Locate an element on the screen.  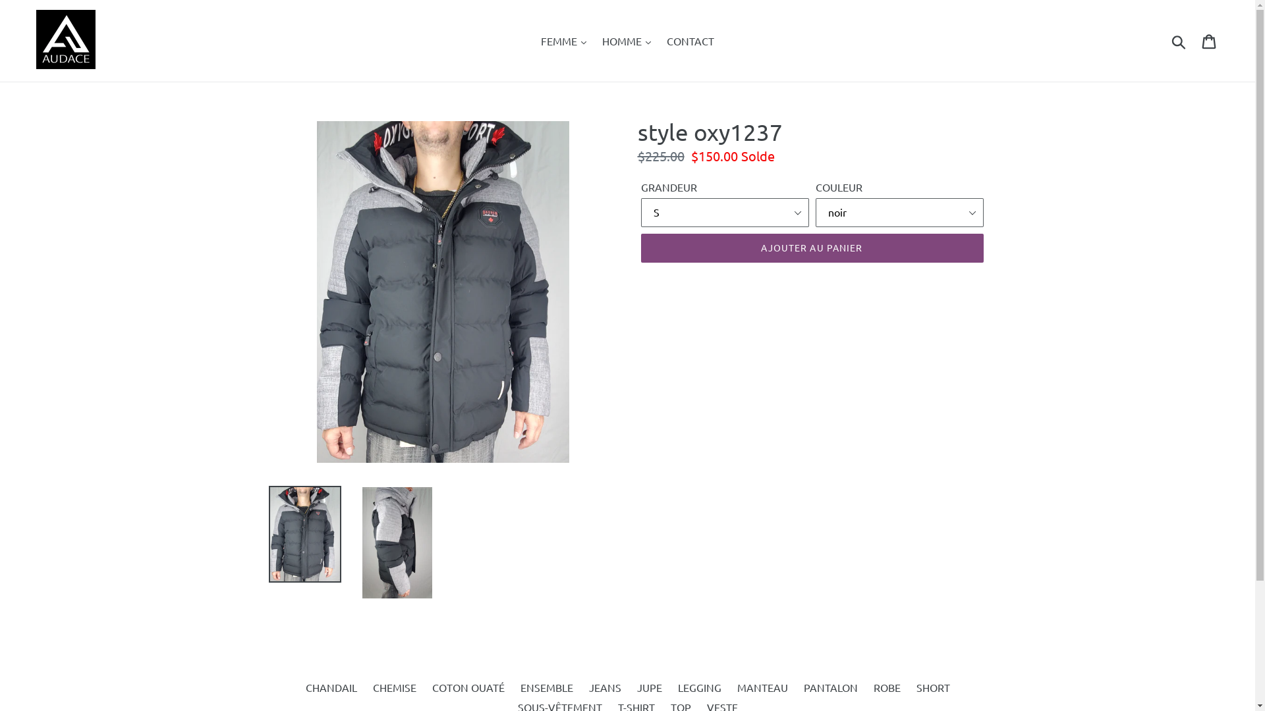
ENSEMBLE is located at coordinates (547, 687).